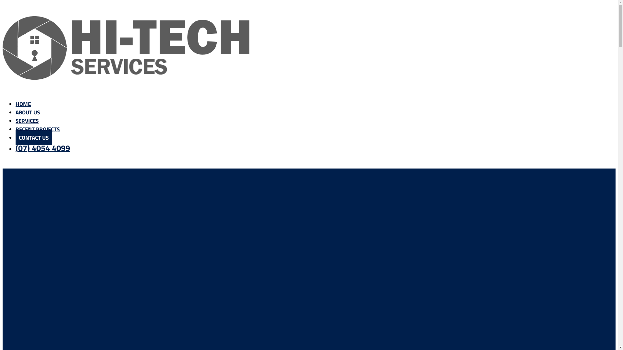 This screenshot has width=623, height=350. I want to click on RECENT PROJECTS, so click(38, 129).